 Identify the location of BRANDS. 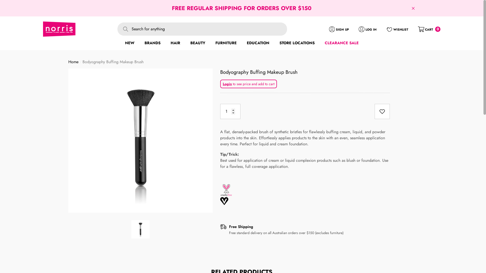
(152, 43).